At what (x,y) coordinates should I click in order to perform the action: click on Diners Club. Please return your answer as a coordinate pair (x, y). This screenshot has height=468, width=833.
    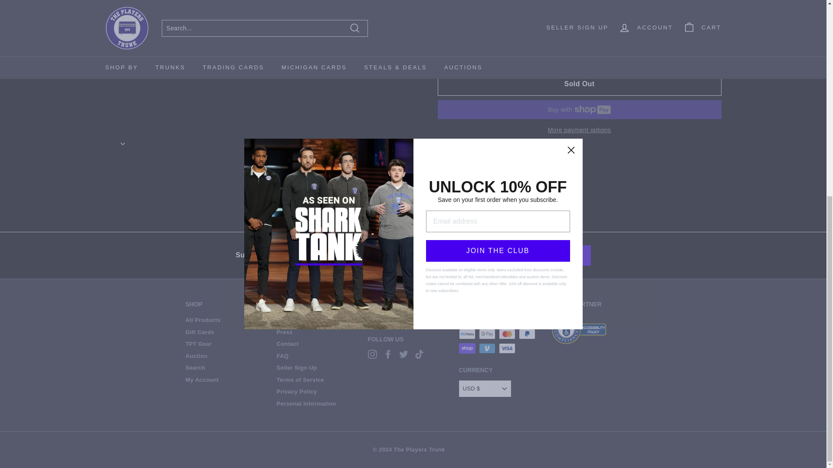
    Looking at the image, I should click on (507, 319).